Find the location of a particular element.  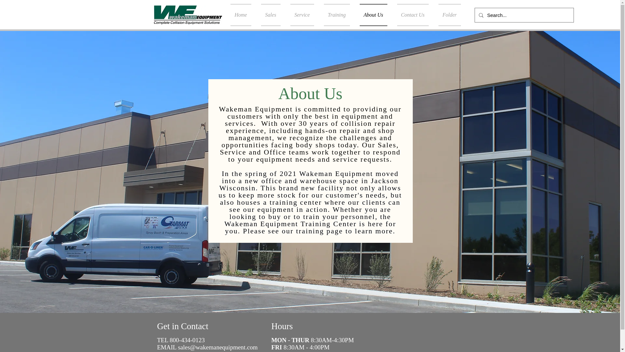

Home is located at coordinates (243, 15).